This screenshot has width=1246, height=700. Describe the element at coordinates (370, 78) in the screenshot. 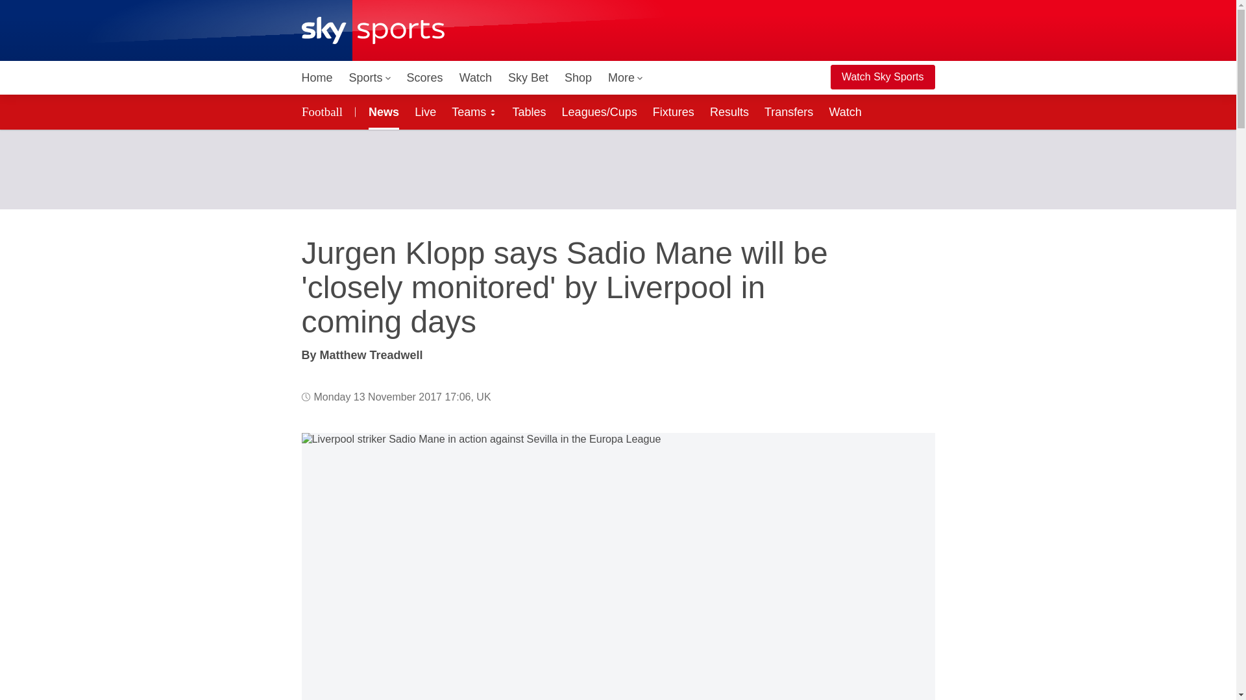

I see `Sports` at that location.